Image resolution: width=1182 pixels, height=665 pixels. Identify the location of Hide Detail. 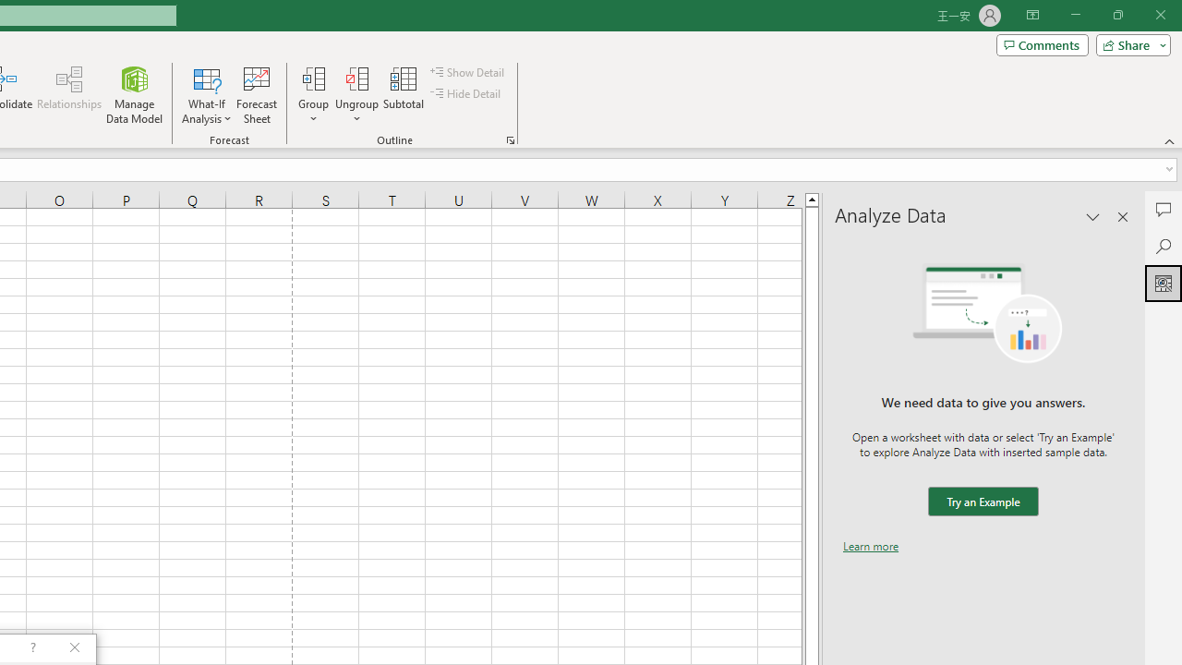
(467, 94).